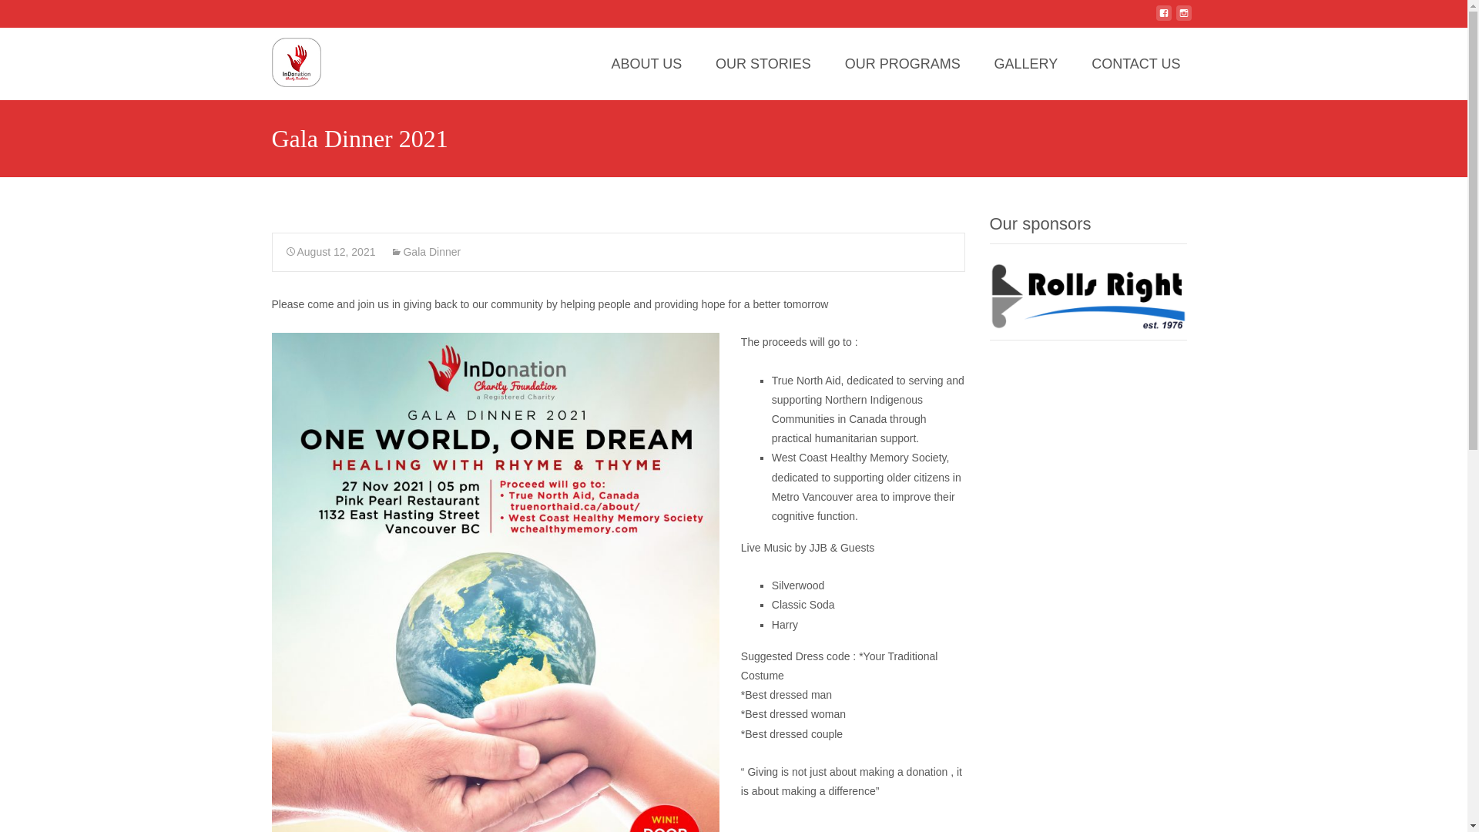 Image resolution: width=1479 pixels, height=832 pixels. I want to click on CONTACT US, so click(1135, 63).